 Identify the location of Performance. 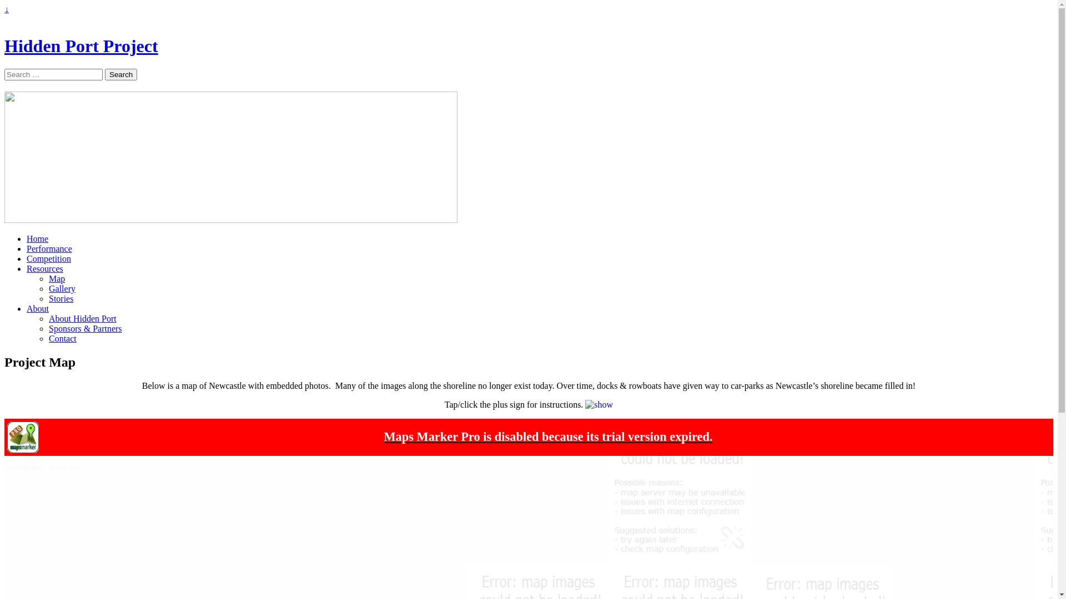
(49, 248).